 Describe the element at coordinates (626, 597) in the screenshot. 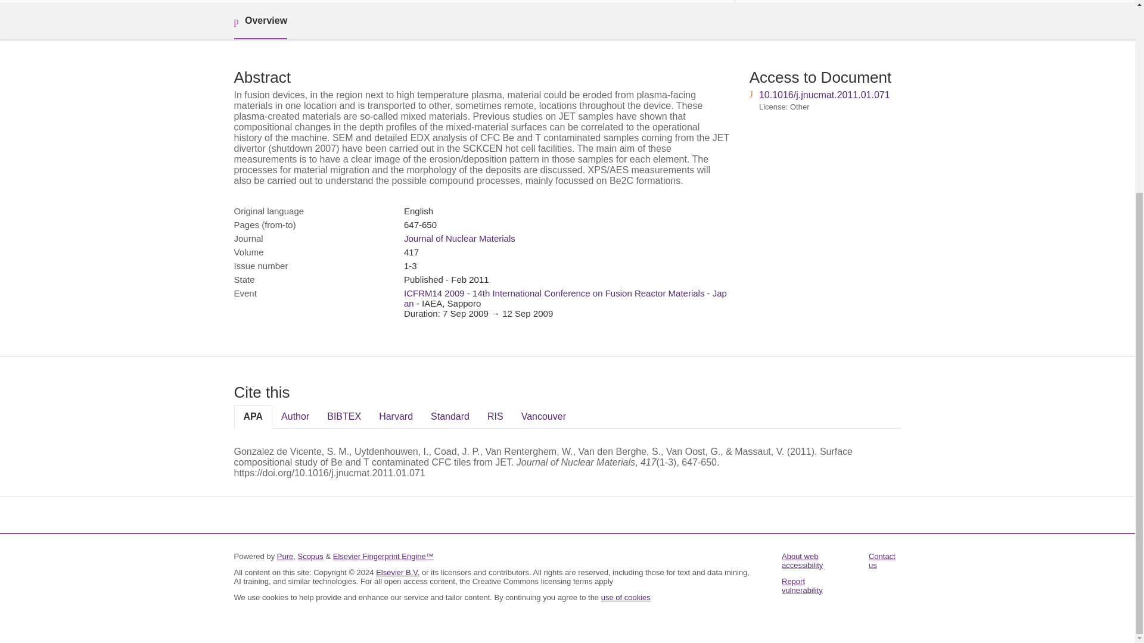

I see `use of cookies` at that location.